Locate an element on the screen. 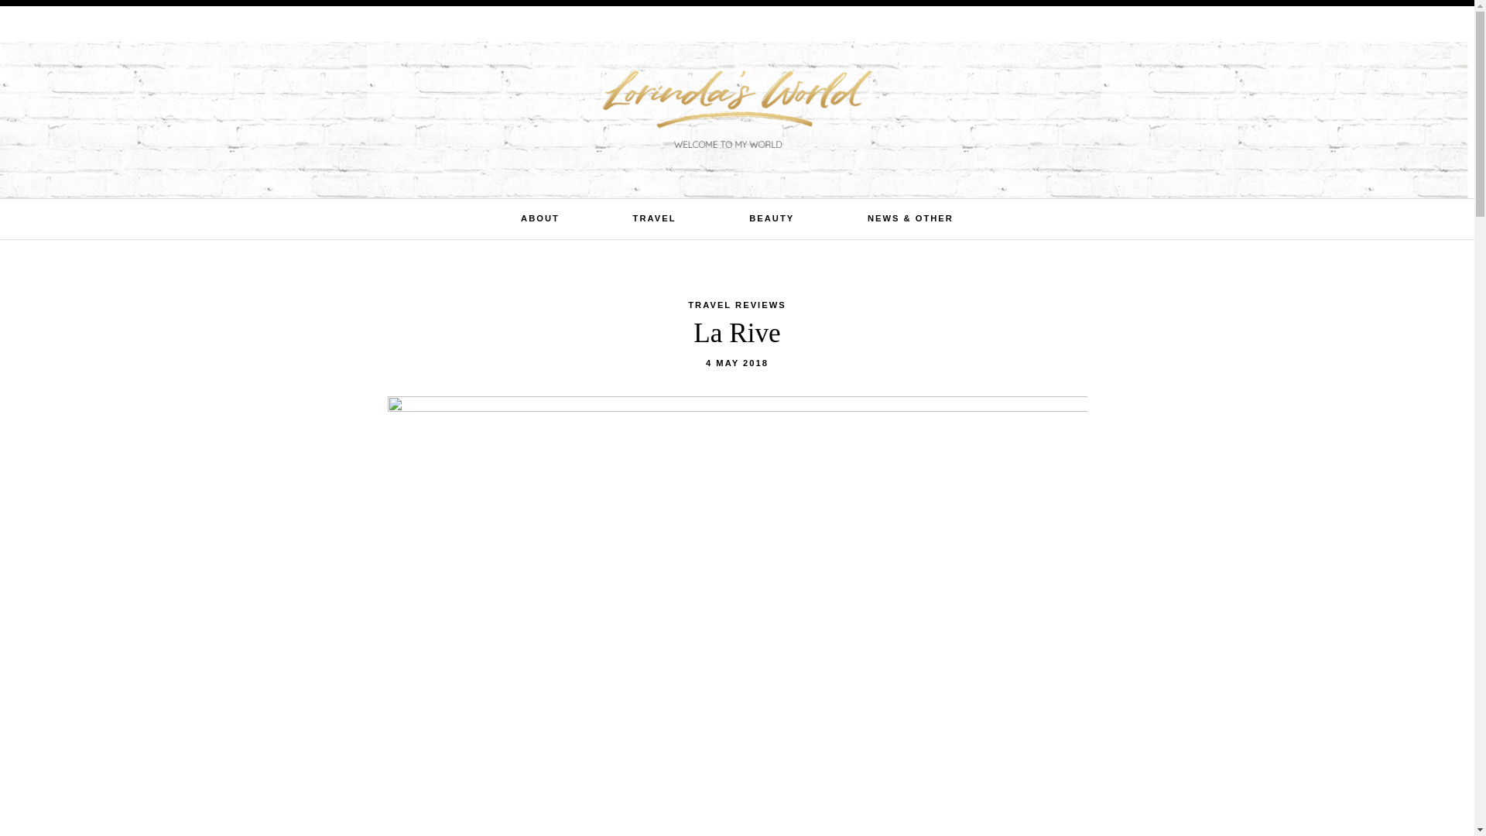  4 MAY 2018 is located at coordinates (737, 363).